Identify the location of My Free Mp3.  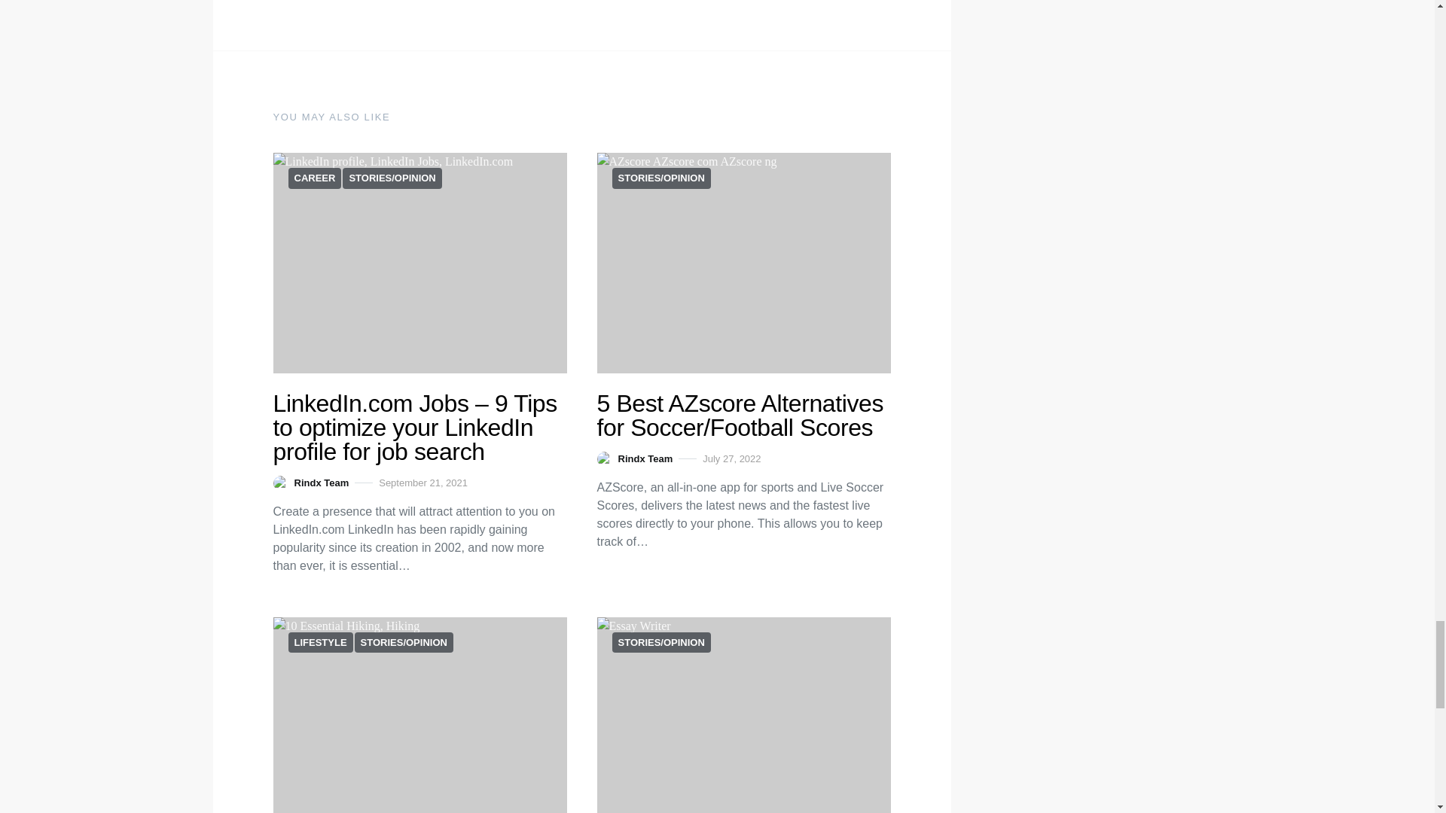
(743, 715).